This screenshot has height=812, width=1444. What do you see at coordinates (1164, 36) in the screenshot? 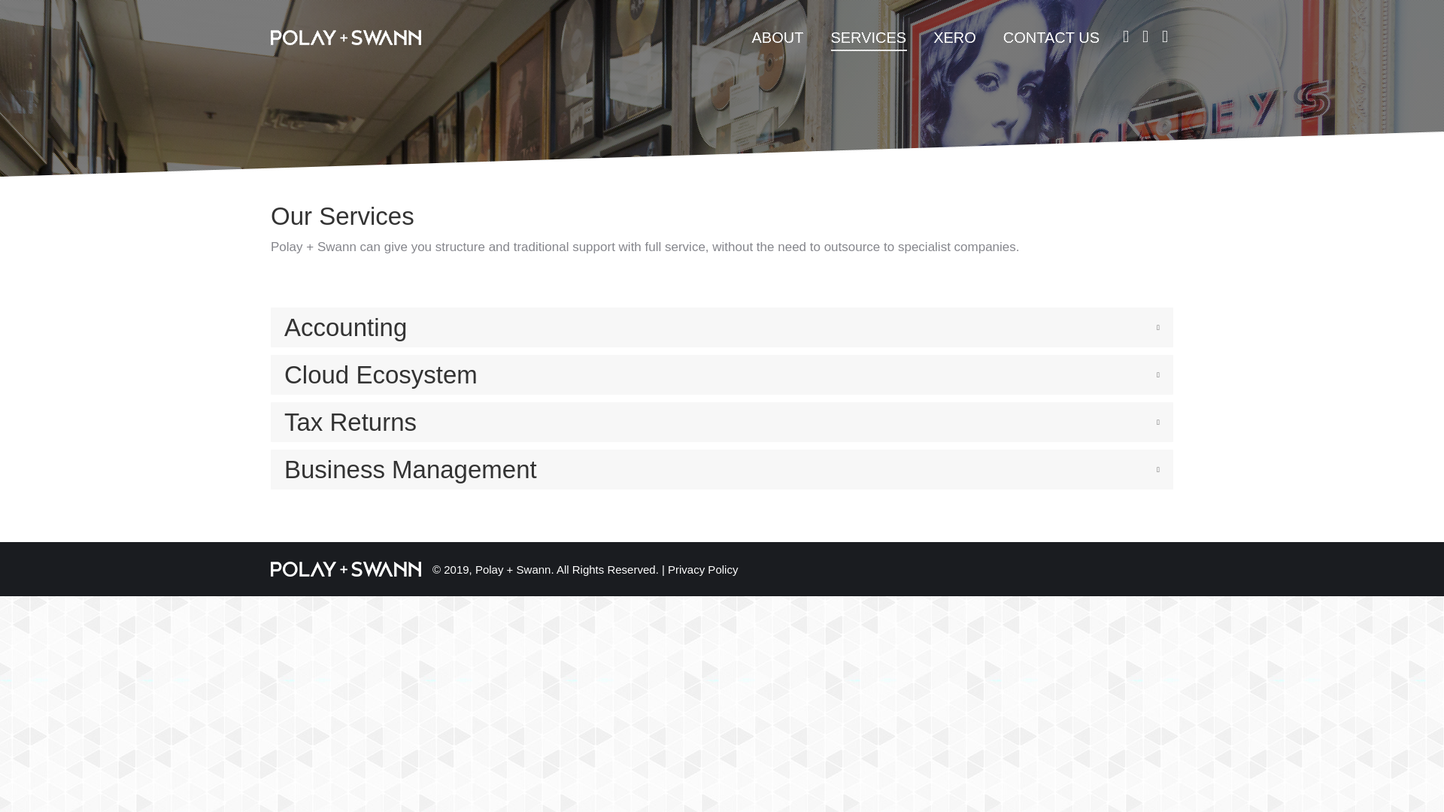
I see `Linkedin` at bounding box center [1164, 36].